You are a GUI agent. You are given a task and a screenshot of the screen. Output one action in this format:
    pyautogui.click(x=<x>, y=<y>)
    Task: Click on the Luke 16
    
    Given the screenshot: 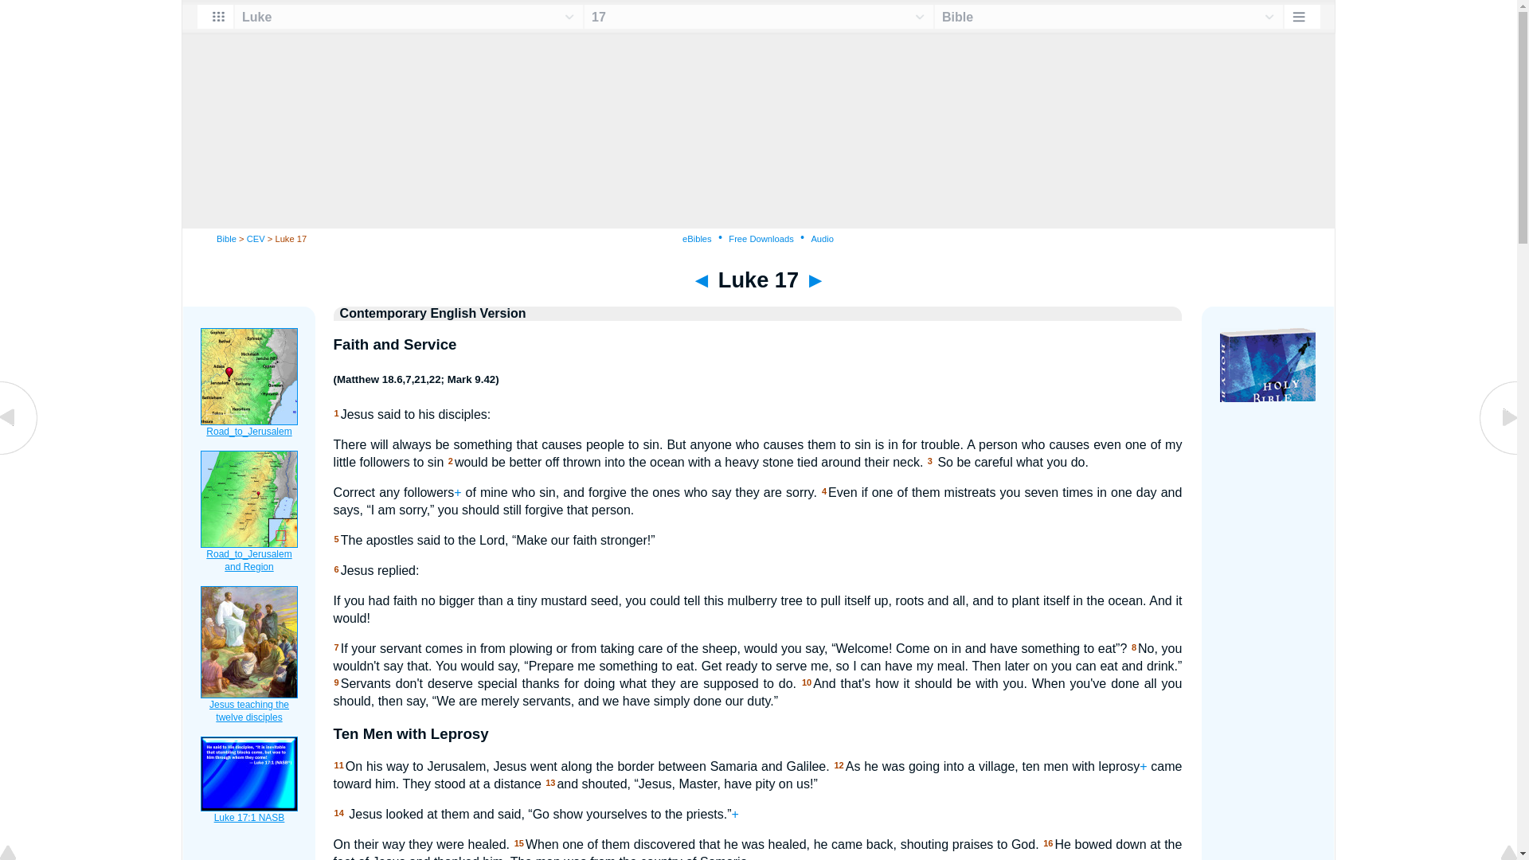 What is the action you would take?
    pyautogui.click(x=19, y=452)
    